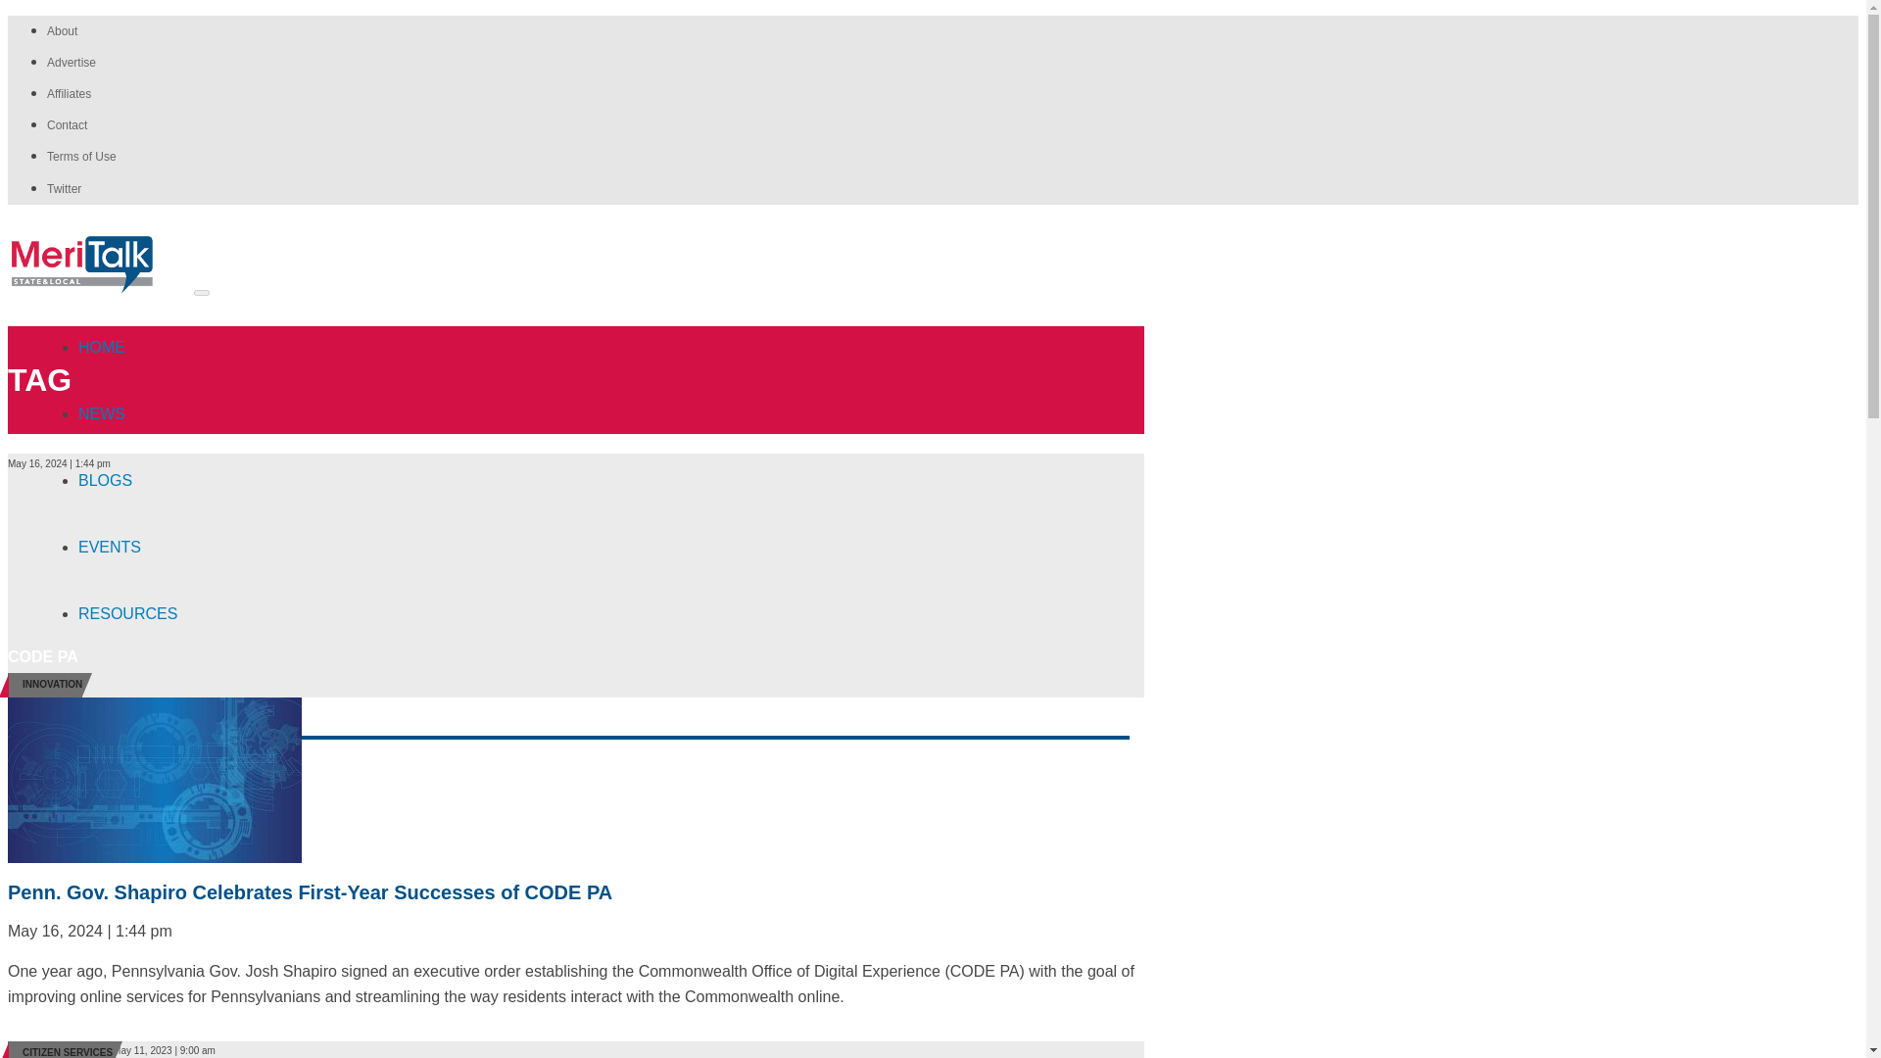  Describe the element at coordinates (53, 684) in the screenshot. I see `INNOVATION` at that location.